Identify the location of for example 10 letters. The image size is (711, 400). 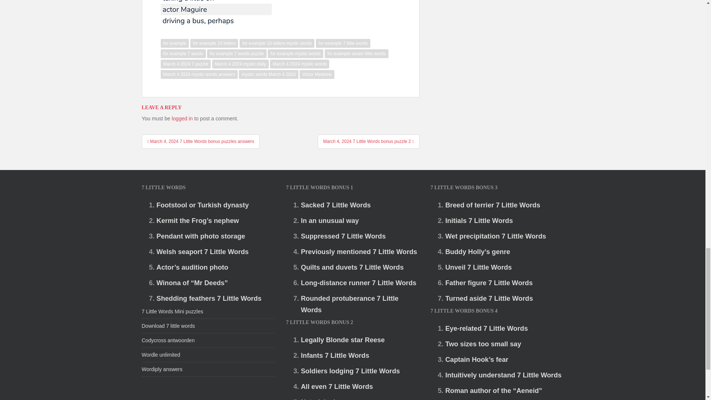
(214, 43).